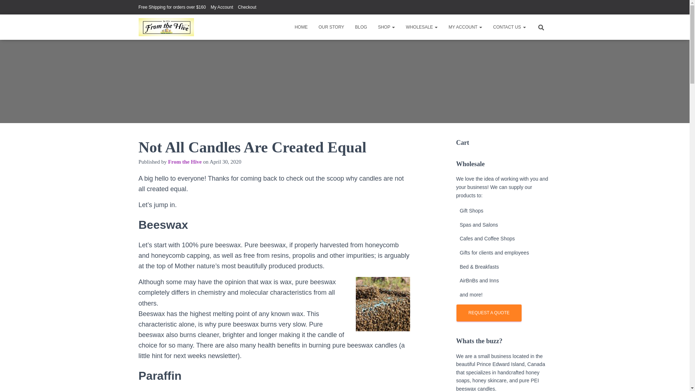 This screenshot has height=391, width=695. Describe the element at coordinates (301, 27) in the screenshot. I see `HOME` at that location.